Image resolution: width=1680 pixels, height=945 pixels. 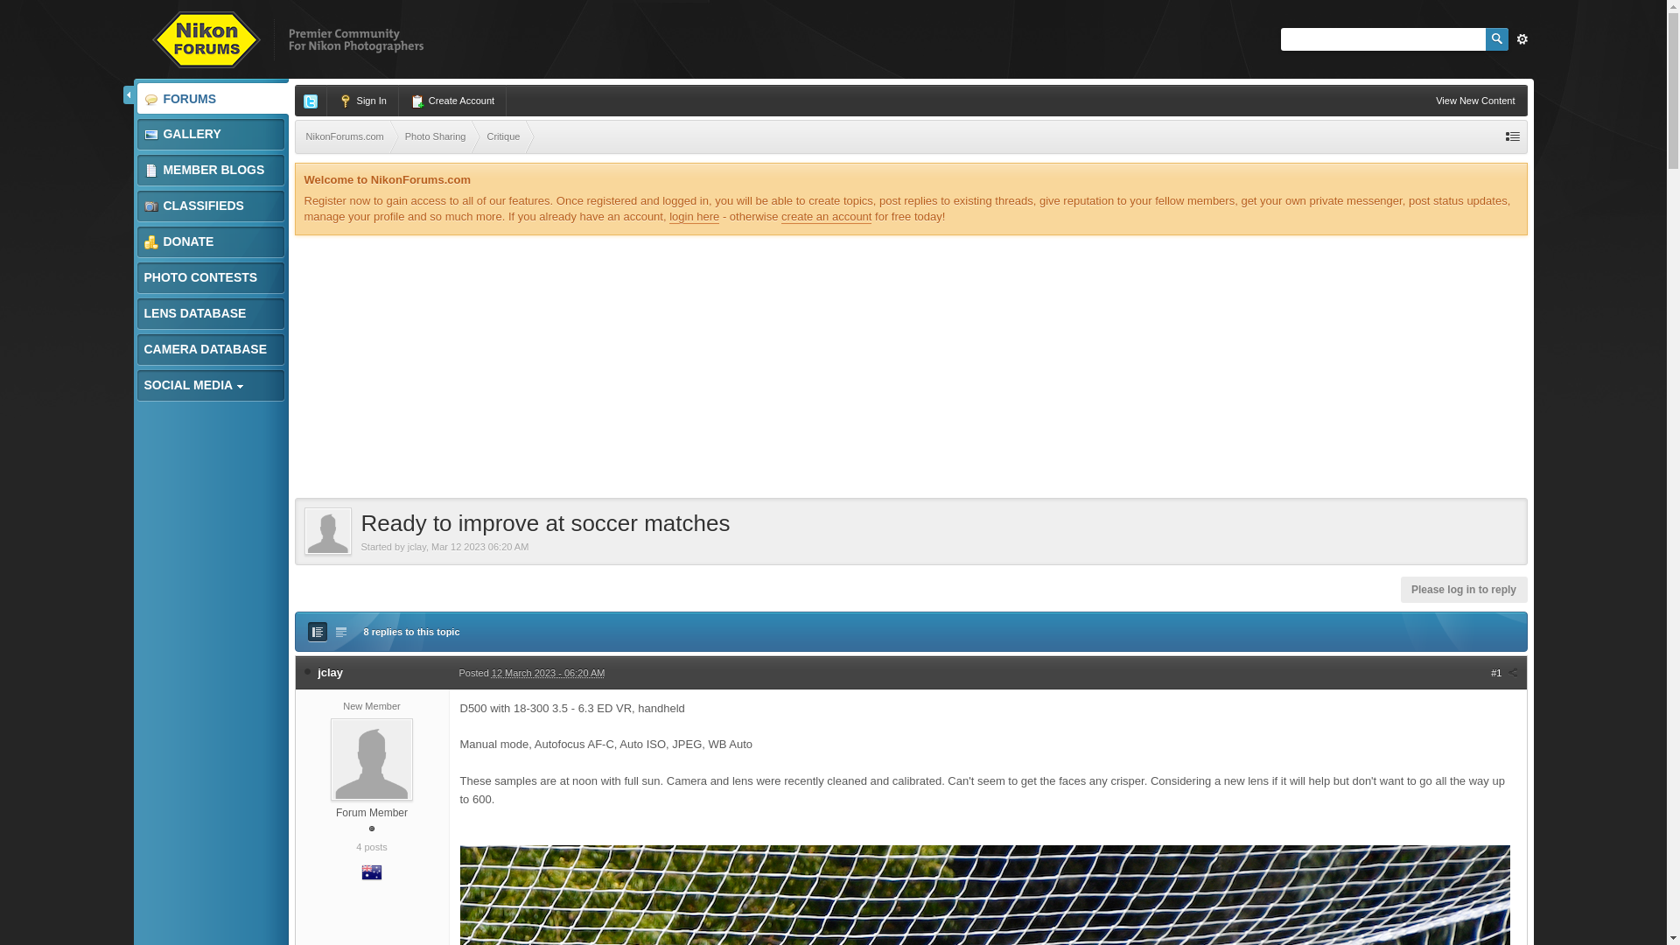 What do you see at coordinates (363, 100) in the screenshot?
I see `Sign In` at bounding box center [363, 100].